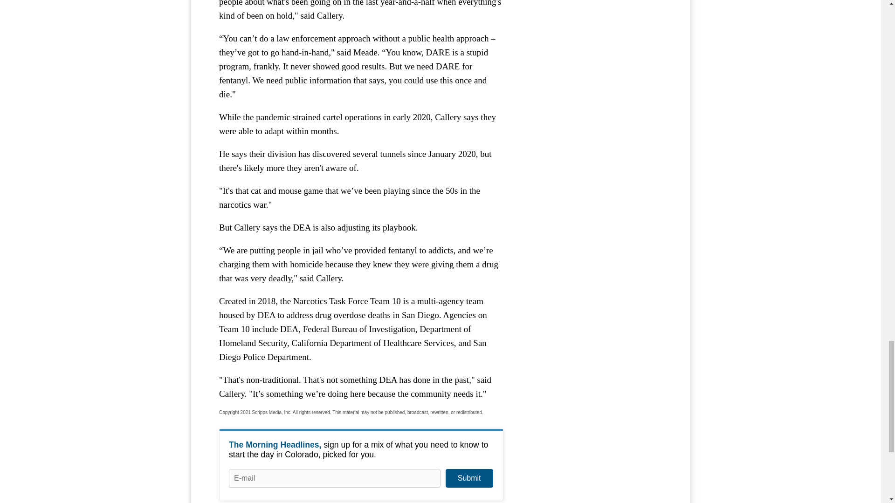 This screenshot has width=895, height=503. I want to click on Submit, so click(469, 478).